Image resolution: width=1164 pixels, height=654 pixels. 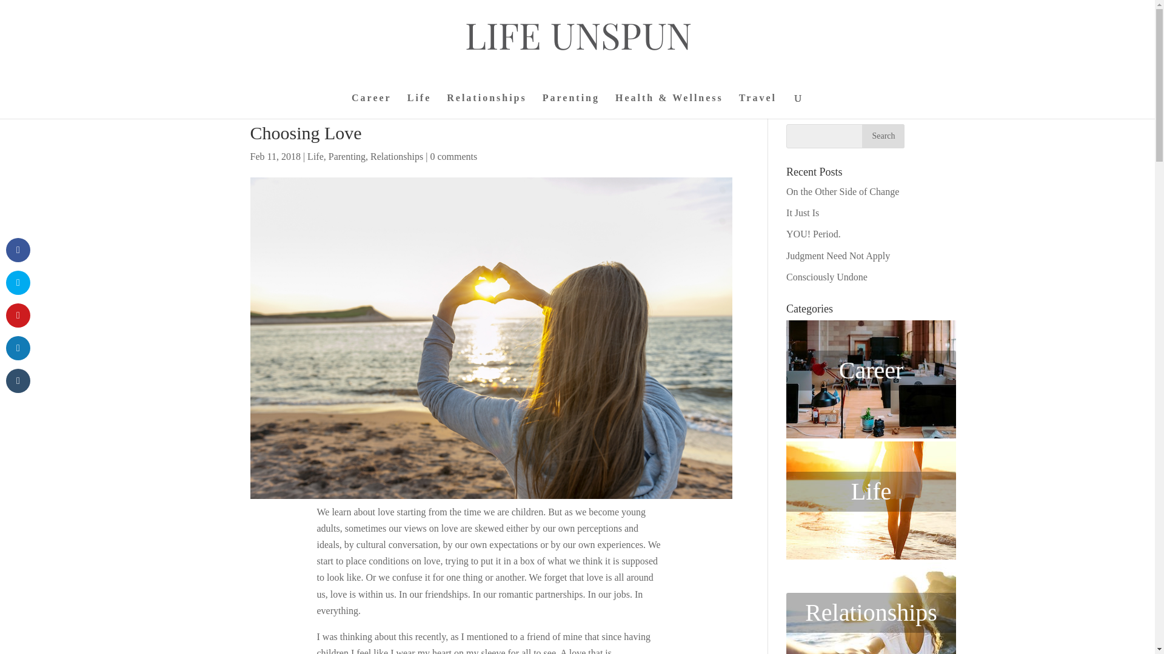 I want to click on Career, so click(x=371, y=106).